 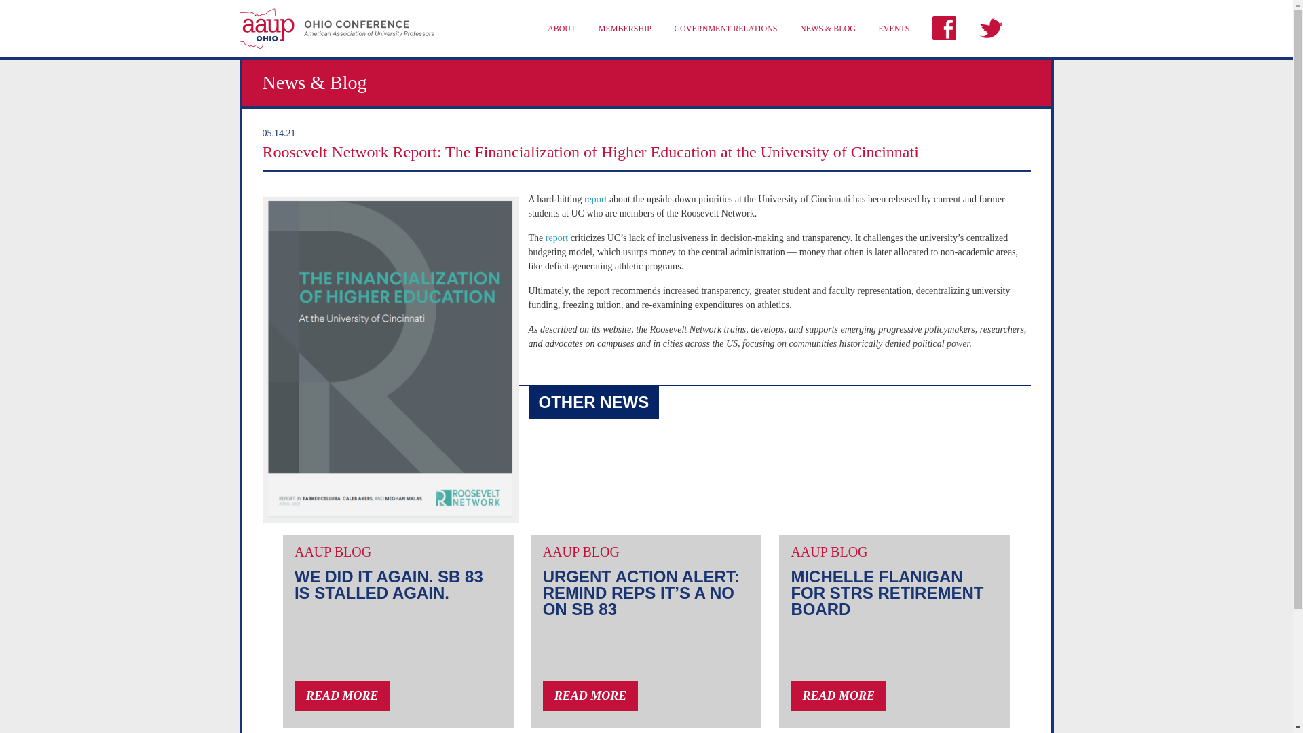 What do you see at coordinates (894, 29) in the screenshot?
I see `EVENTS` at bounding box center [894, 29].